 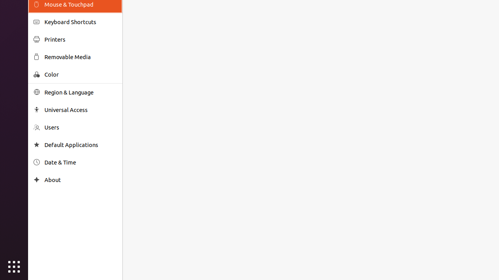 I want to click on Region & Language, so click(x=81, y=93).